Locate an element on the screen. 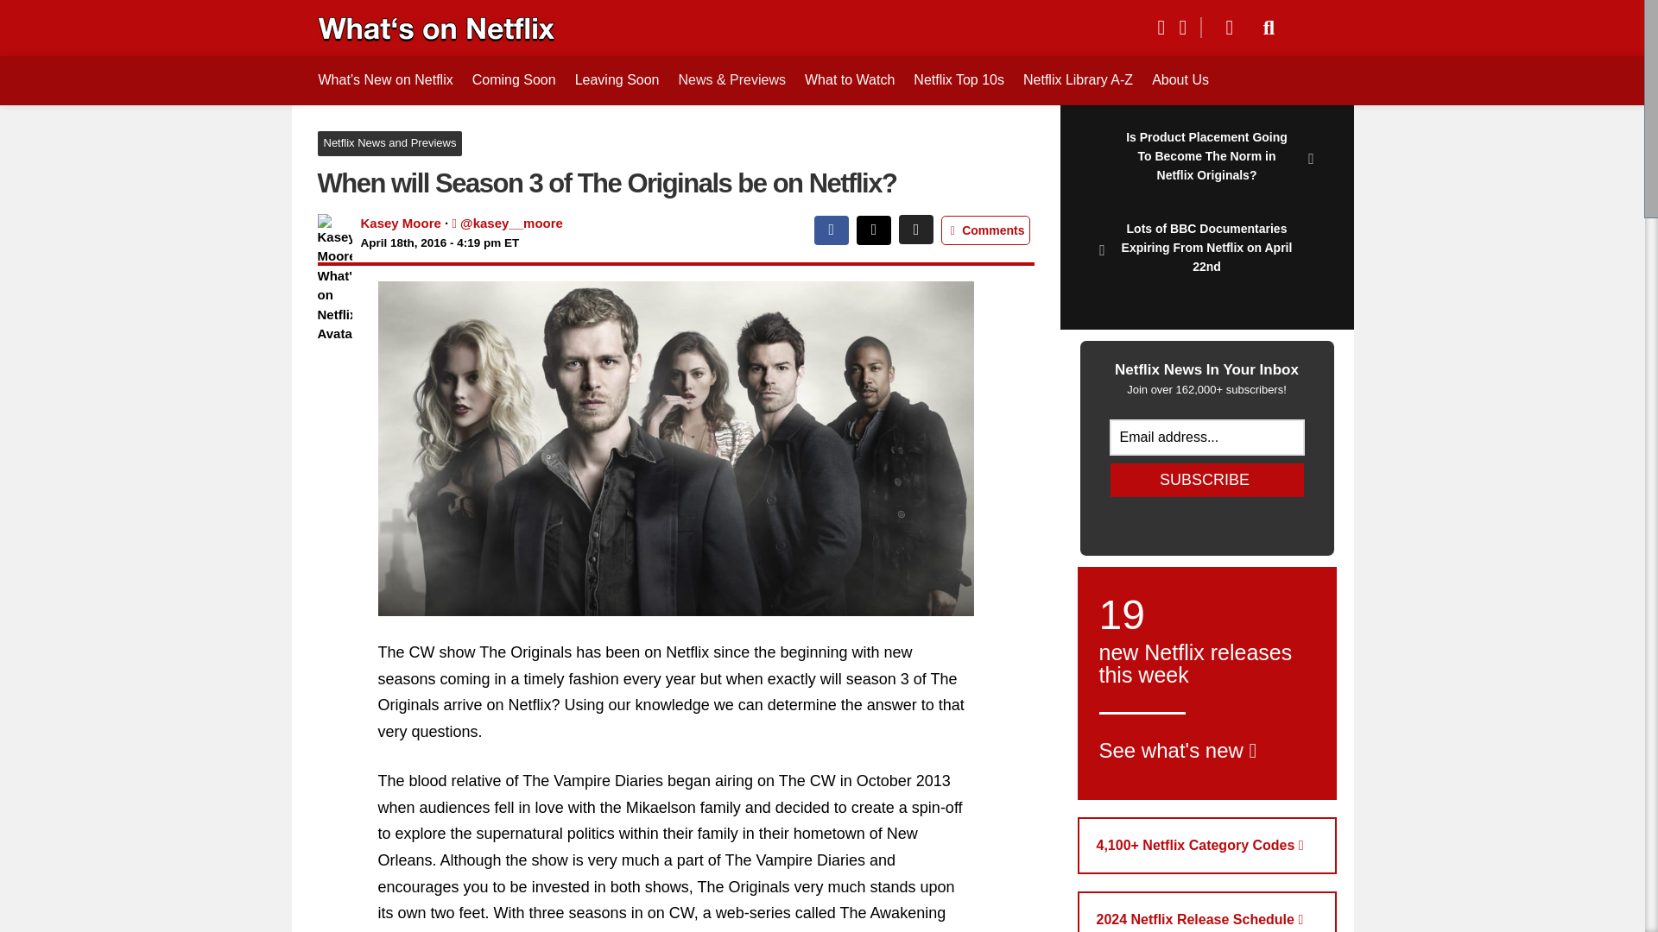 This screenshot has height=932, width=1658. 2024 Netflix Release Schedule is located at coordinates (1207, 911).